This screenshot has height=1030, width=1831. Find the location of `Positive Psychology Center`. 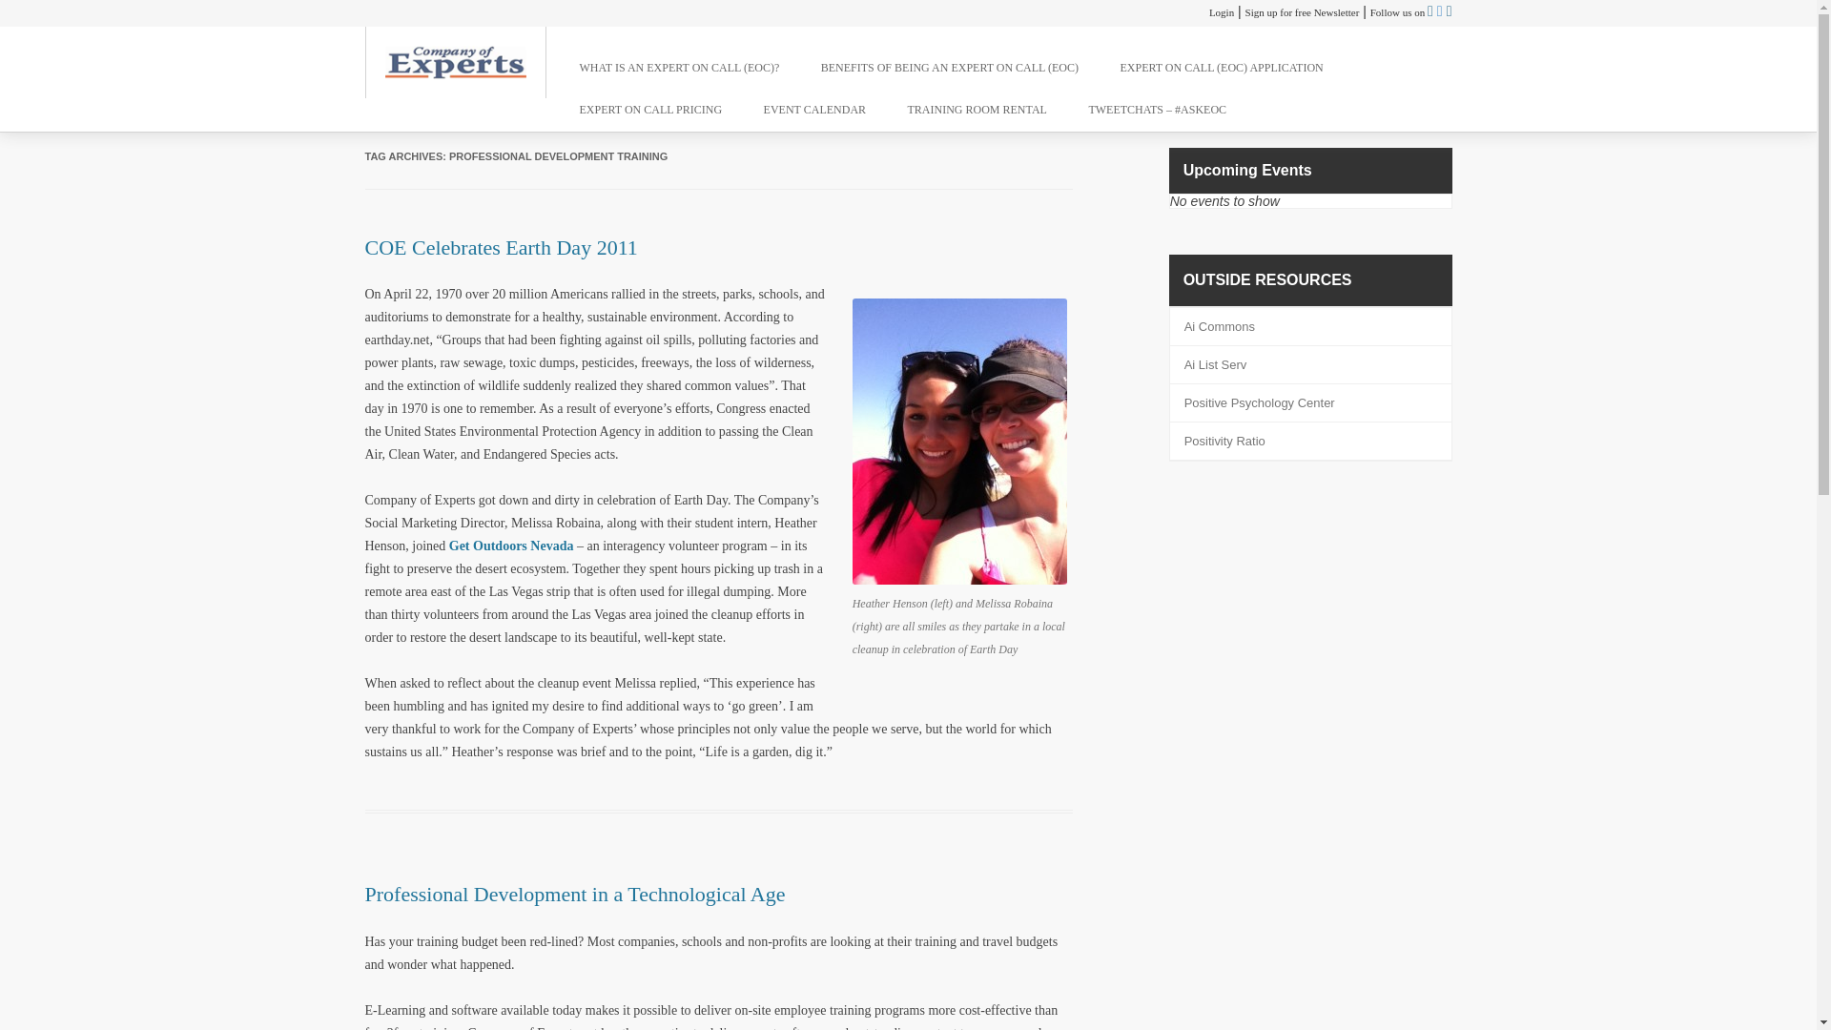

Positive Psychology Center is located at coordinates (1259, 402).